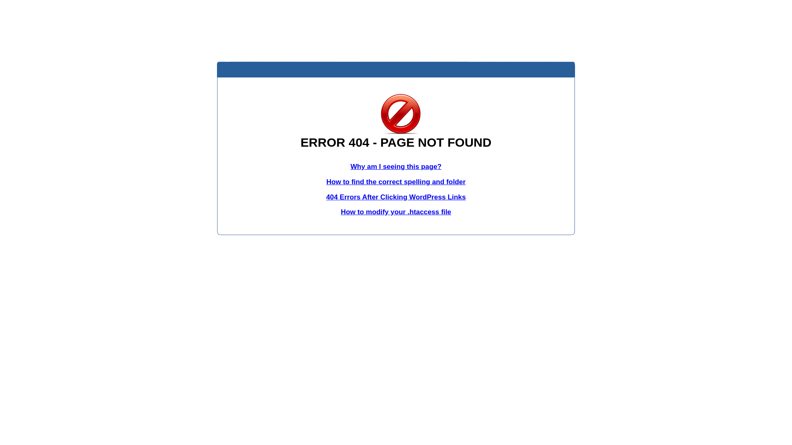 This screenshot has width=792, height=445. Describe the element at coordinates (396, 212) in the screenshot. I see `How to modify your .htaccess file` at that location.